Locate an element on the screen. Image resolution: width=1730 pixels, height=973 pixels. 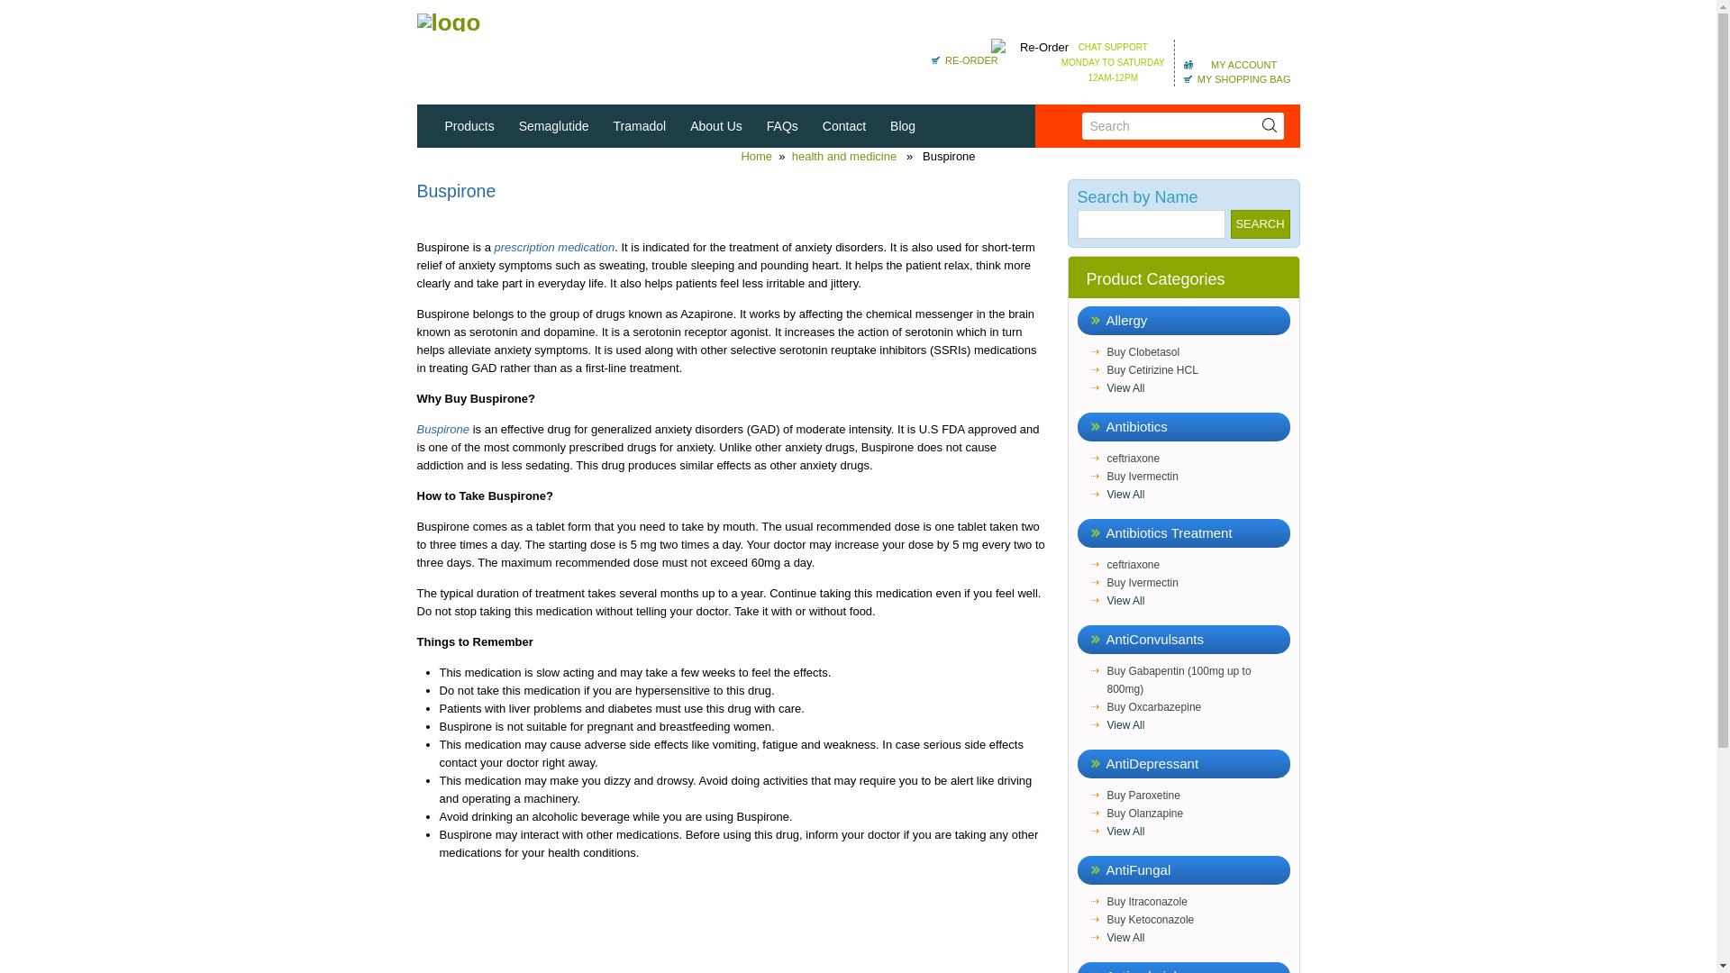
View All is located at coordinates (1197, 600).